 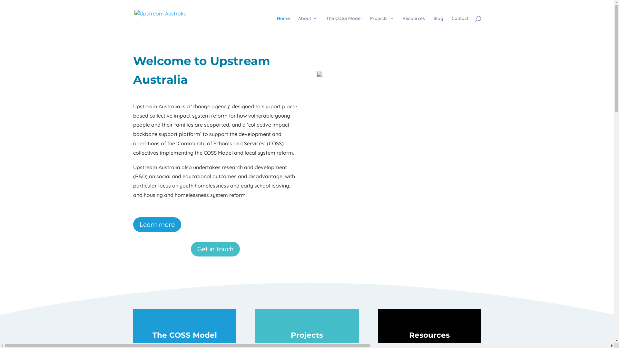 I want to click on Learn more, so click(x=157, y=225).